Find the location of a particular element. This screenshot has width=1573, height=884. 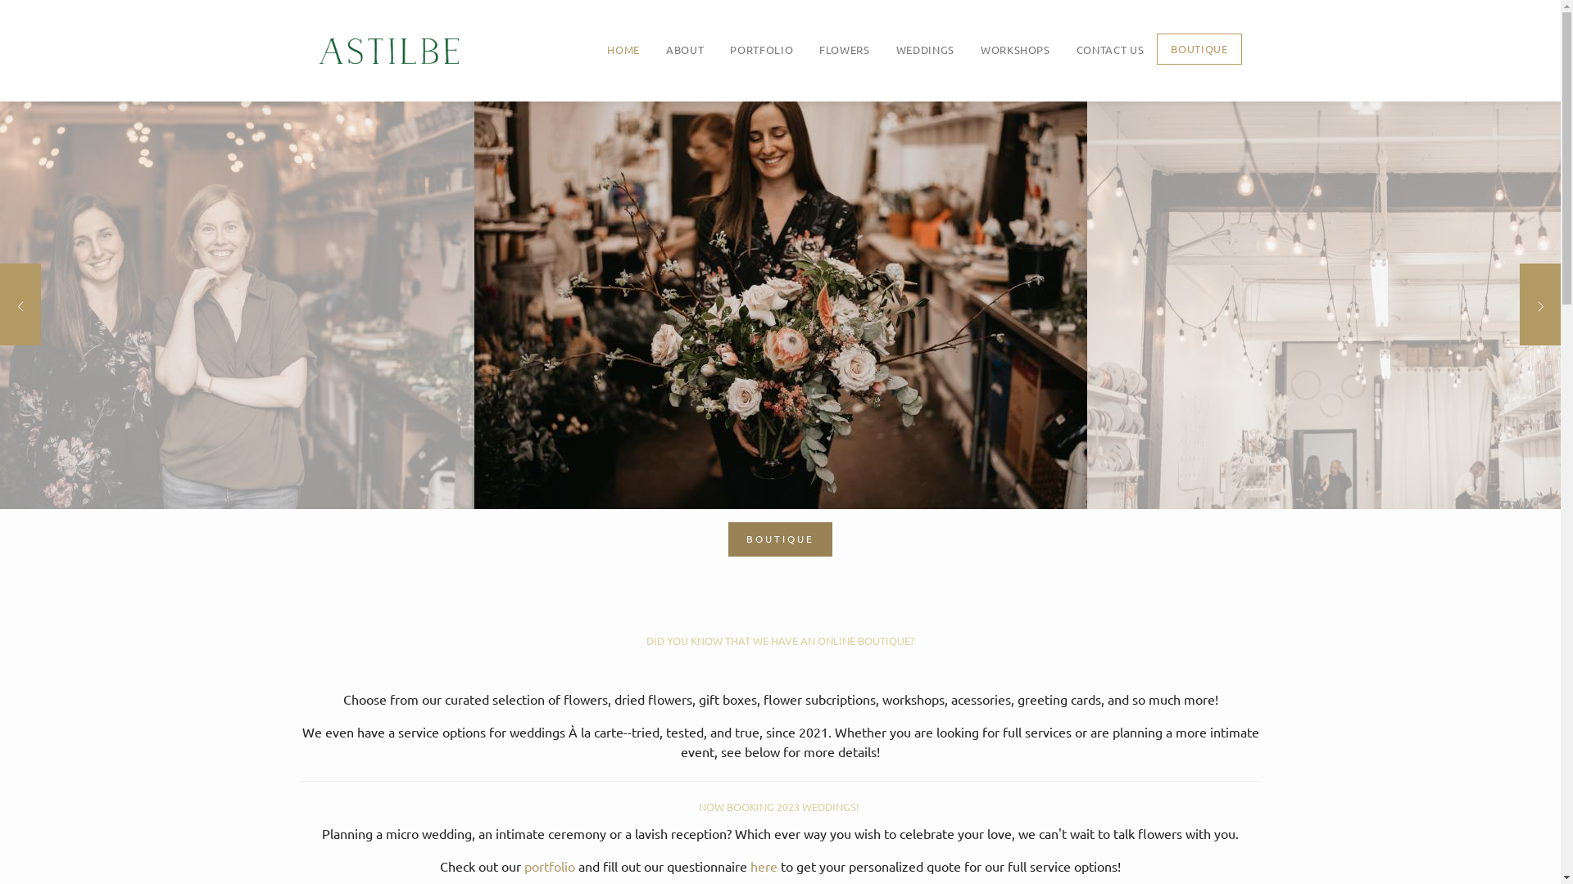

pinterest is located at coordinates (816, 735).